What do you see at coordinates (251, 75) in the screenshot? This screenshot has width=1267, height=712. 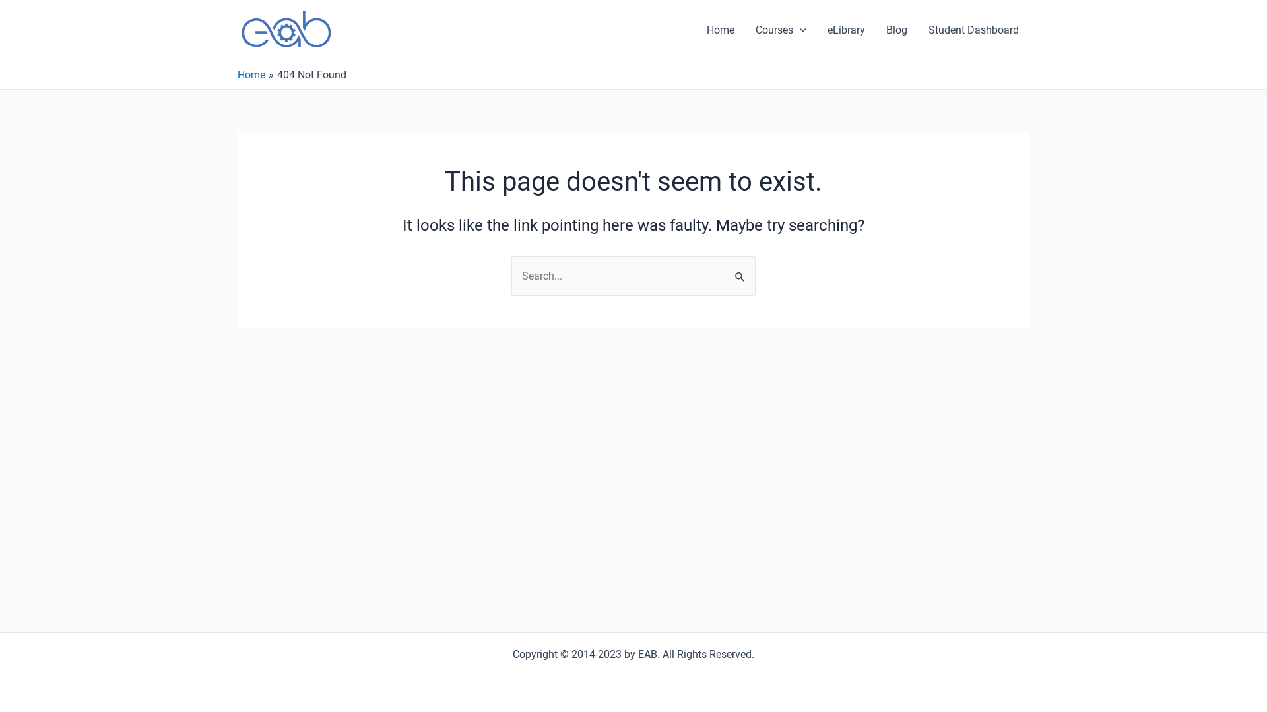 I see `Home` at bounding box center [251, 75].